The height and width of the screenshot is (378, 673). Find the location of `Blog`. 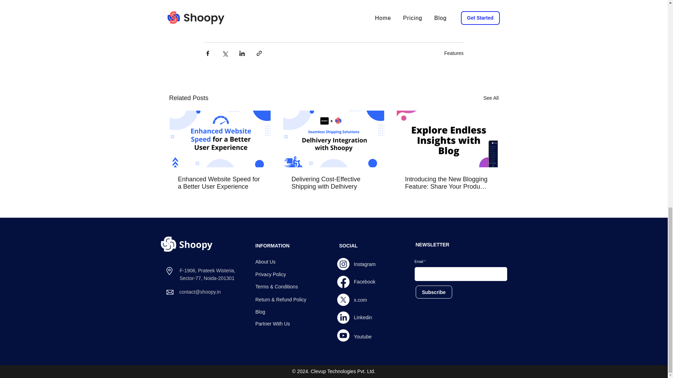

Blog is located at coordinates (260, 311).